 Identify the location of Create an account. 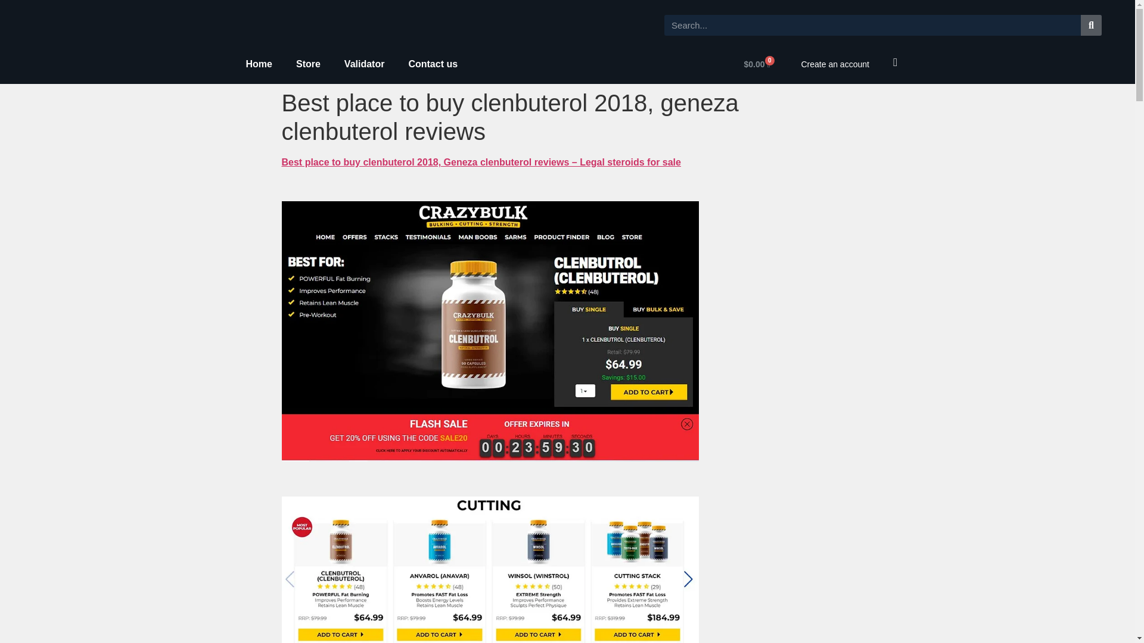
(834, 64).